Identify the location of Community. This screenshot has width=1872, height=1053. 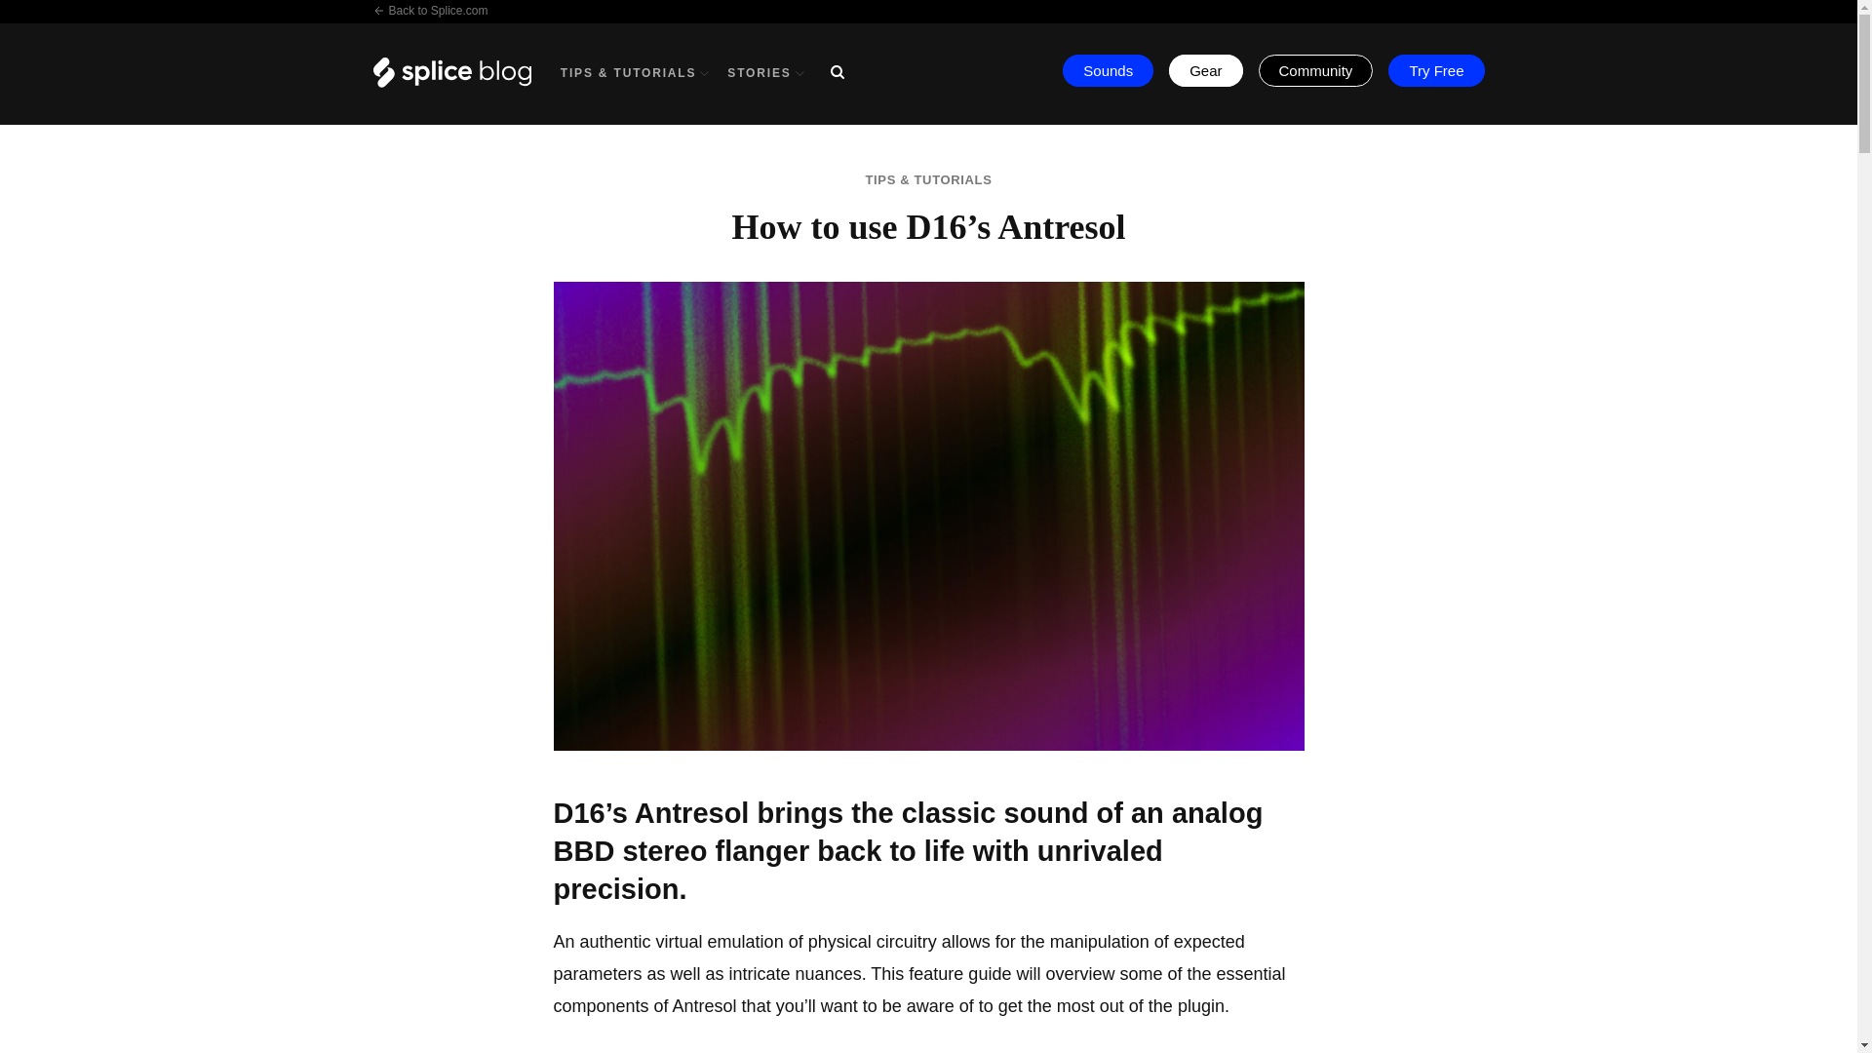
(1316, 70).